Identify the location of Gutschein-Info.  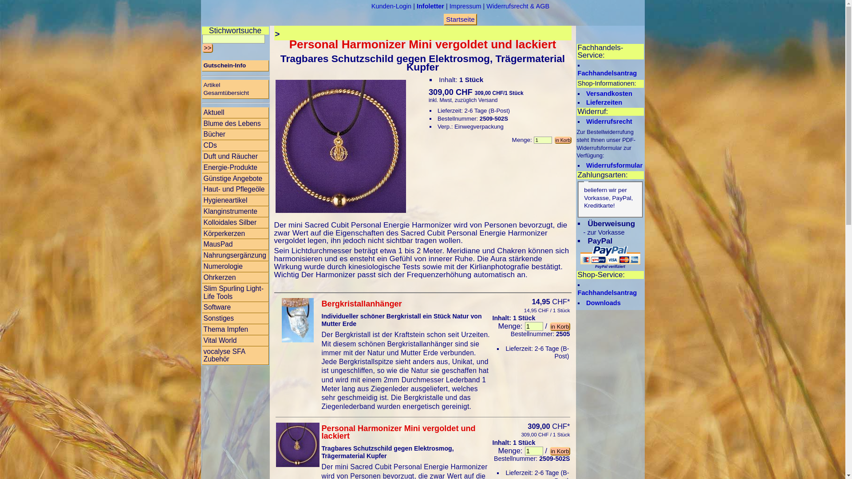
(235, 66).